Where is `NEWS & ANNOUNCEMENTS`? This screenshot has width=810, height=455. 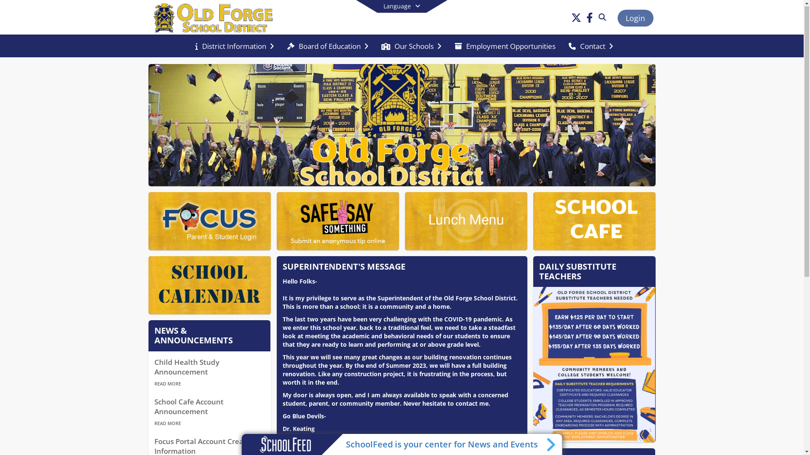 NEWS & ANNOUNCEMENTS is located at coordinates (194, 337).